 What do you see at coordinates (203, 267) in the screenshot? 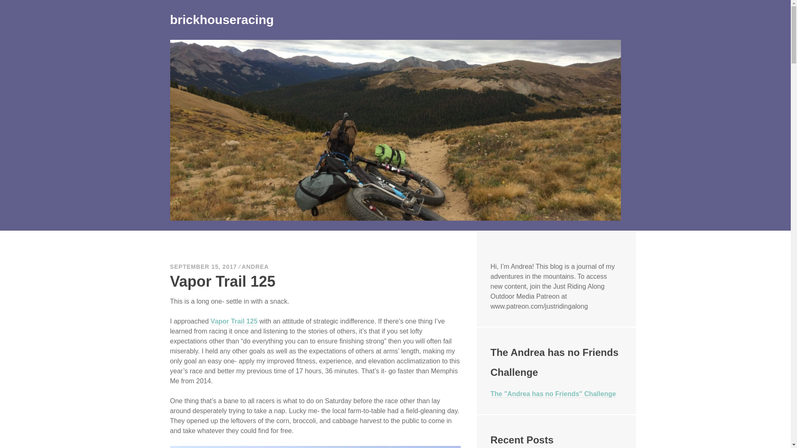
I see `SEPTEMBER 15, 2017` at bounding box center [203, 267].